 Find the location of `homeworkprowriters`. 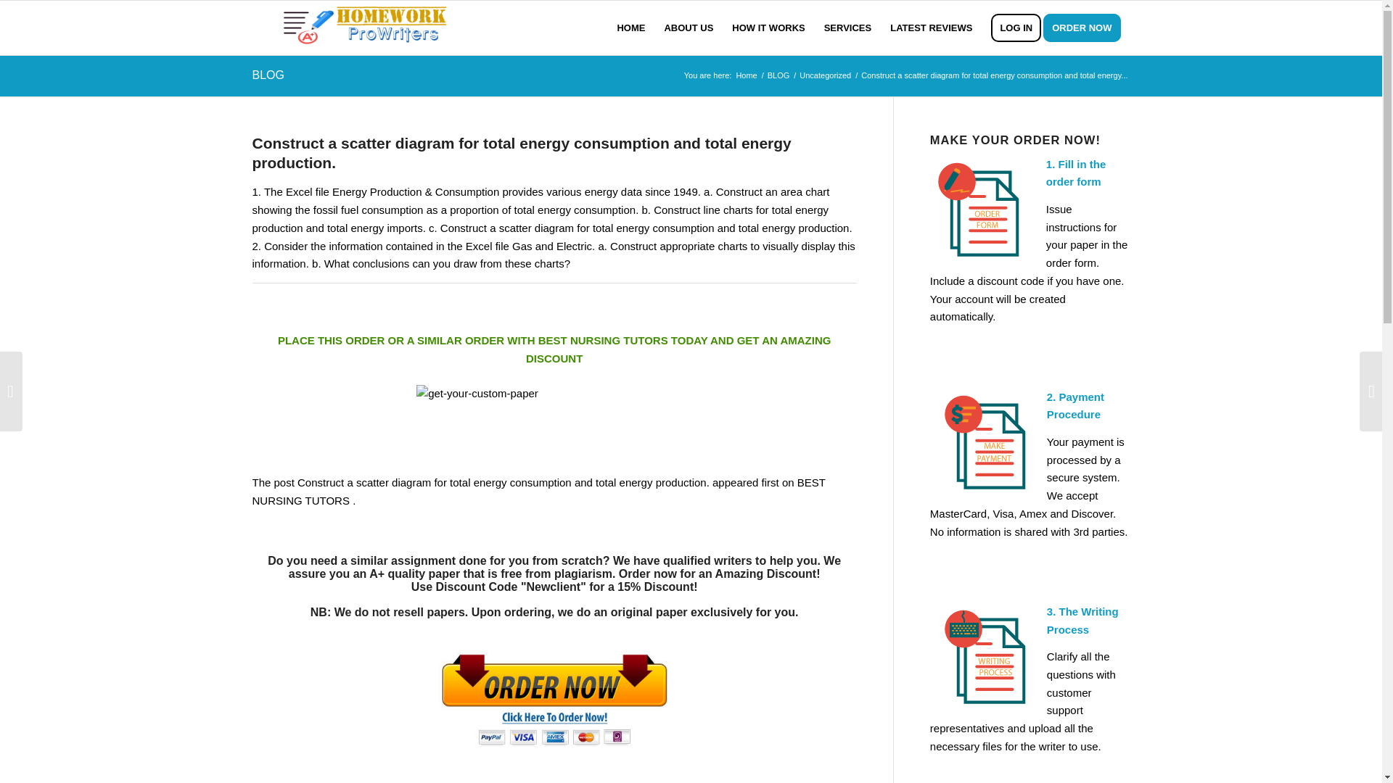

homeworkprowriters is located at coordinates (746, 75).